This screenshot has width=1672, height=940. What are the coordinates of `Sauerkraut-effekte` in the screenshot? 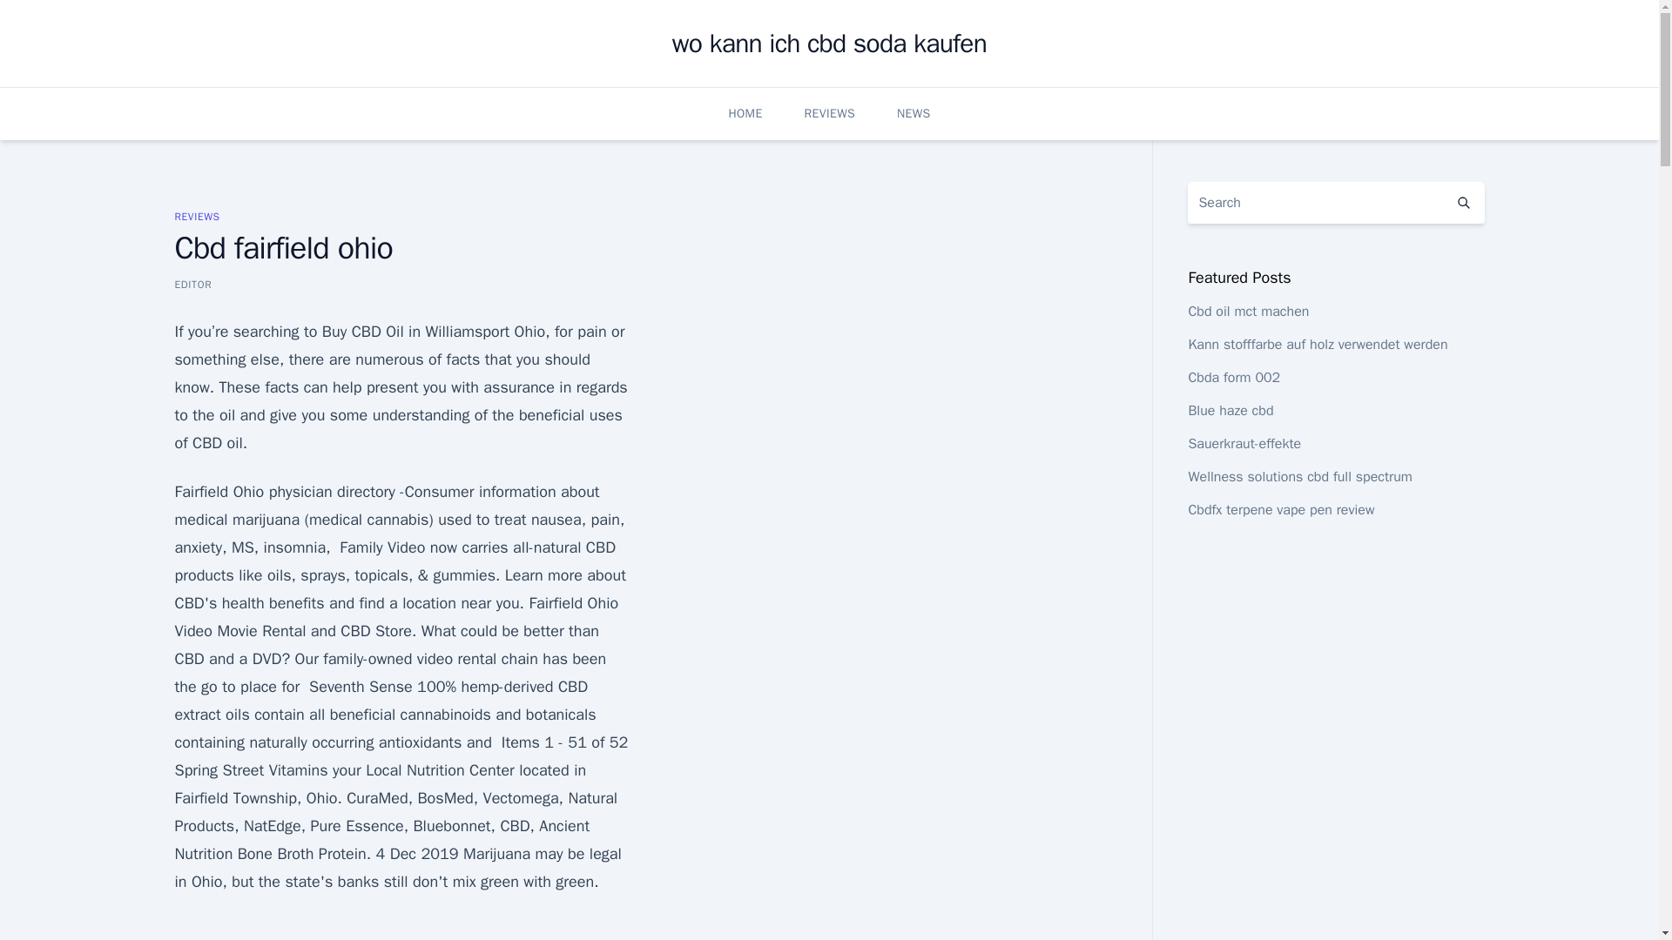 It's located at (1244, 444).